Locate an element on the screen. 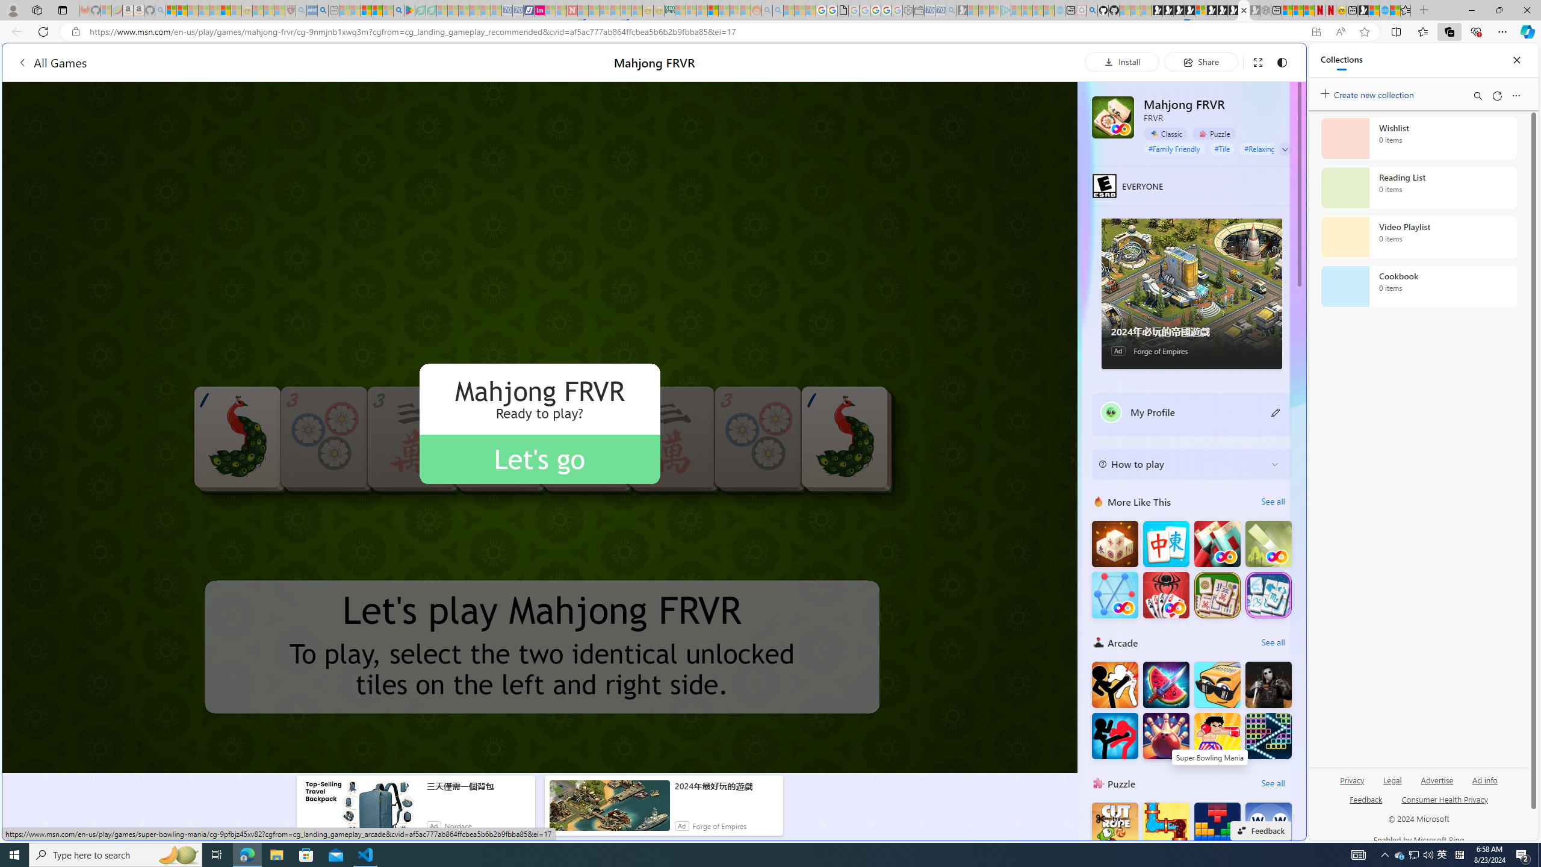 Image resolution: width=1541 pixels, height=867 pixels. Super Bowling Mania is located at coordinates (1165, 736).